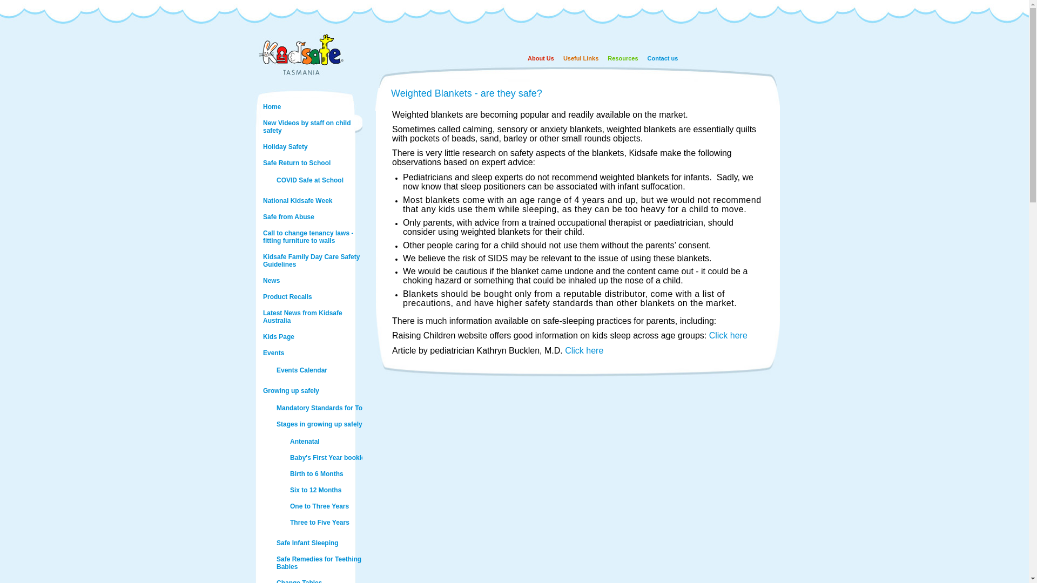 This screenshot has height=583, width=1037. I want to click on Kidsafe Tasmania Homepage, so click(300, 74).